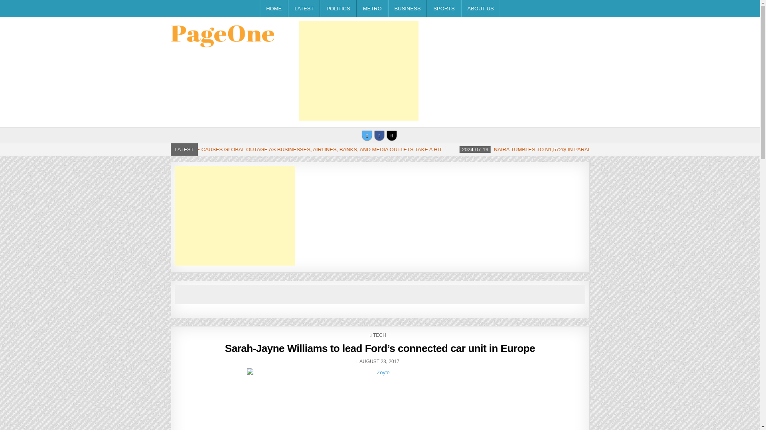  I want to click on HOME, so click(274, 9).